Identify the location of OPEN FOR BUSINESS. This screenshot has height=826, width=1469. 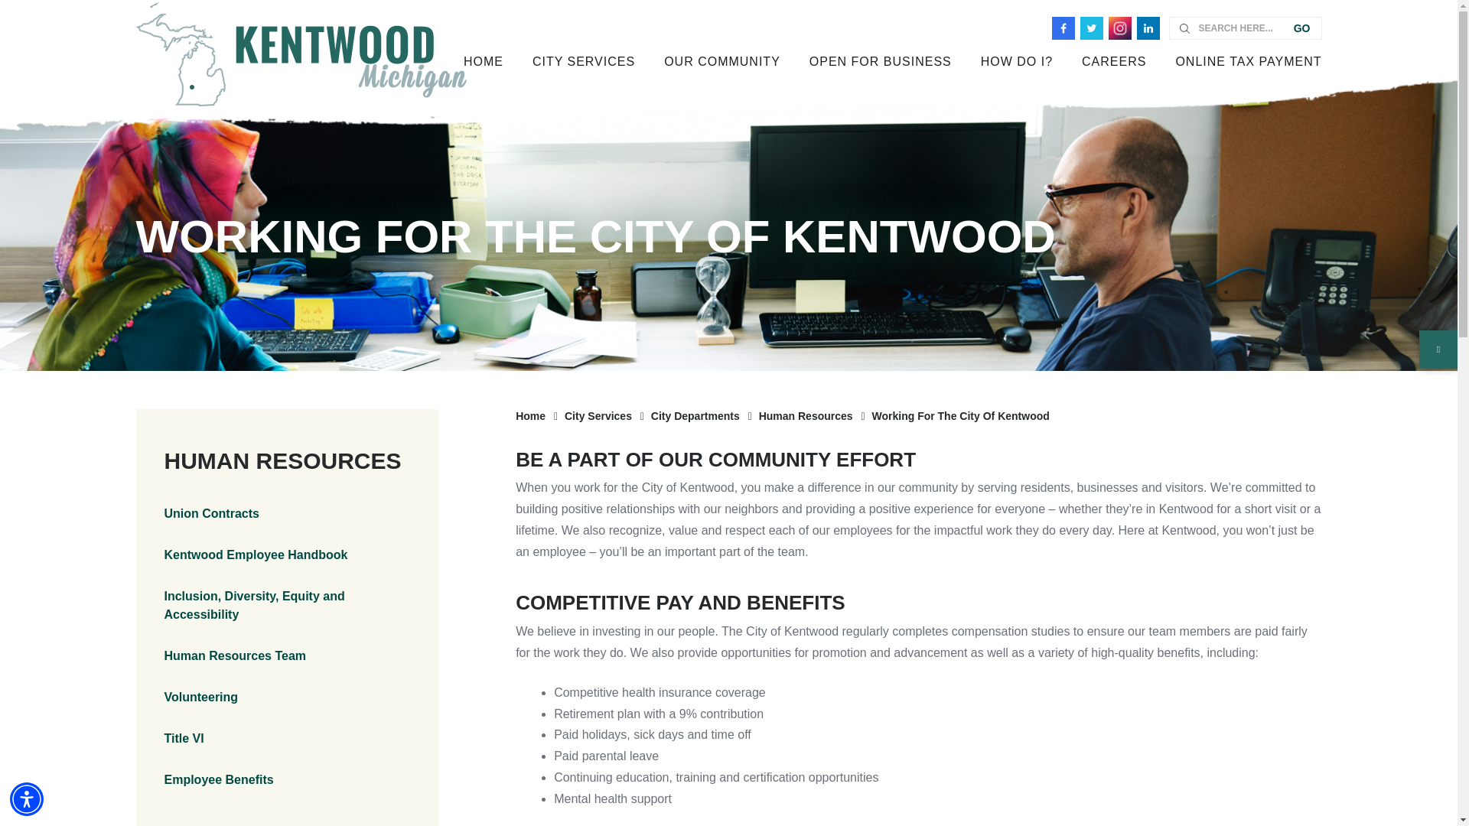
(880, 58).